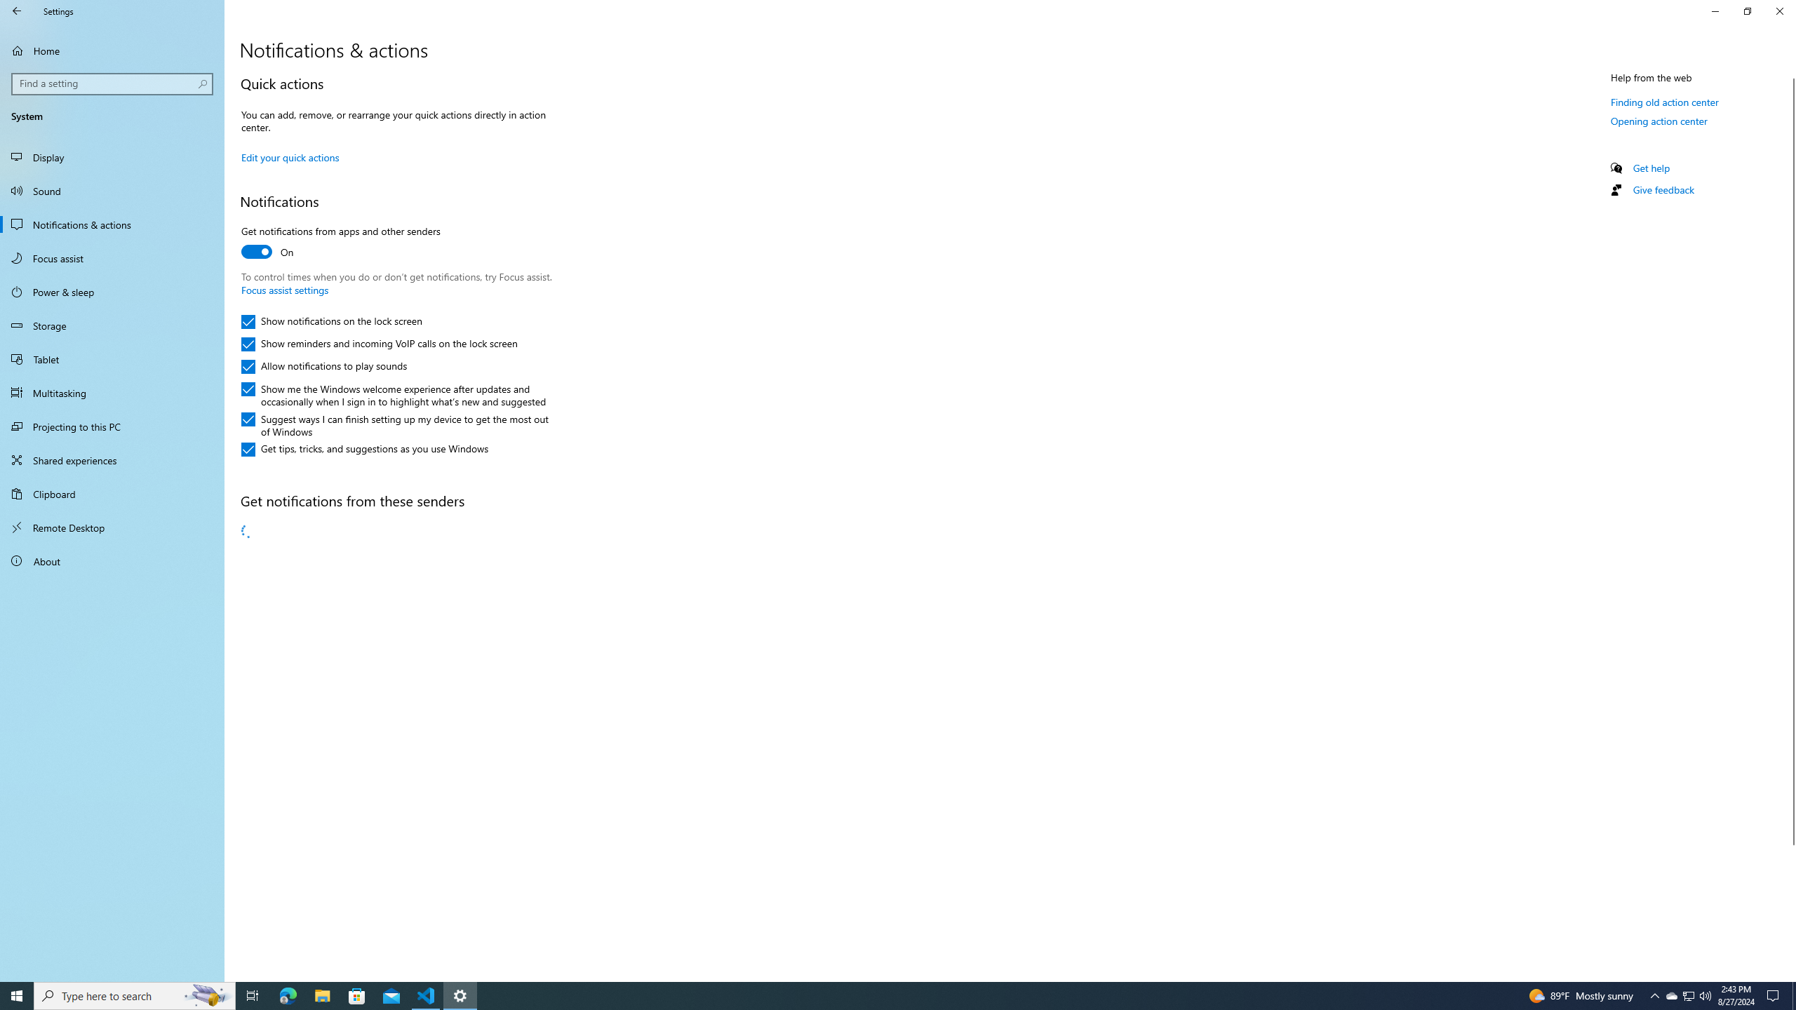 This screenshot has width=1796, height=1010. Describe the element at coordinates (333, 322) in the screenshot. I see `Show notifications on the lock screen` at that location.